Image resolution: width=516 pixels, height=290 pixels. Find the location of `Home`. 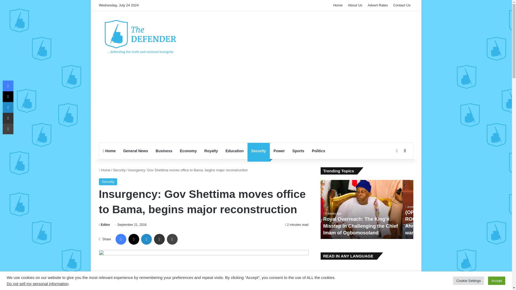

Home is located at coordinates (105, 170).